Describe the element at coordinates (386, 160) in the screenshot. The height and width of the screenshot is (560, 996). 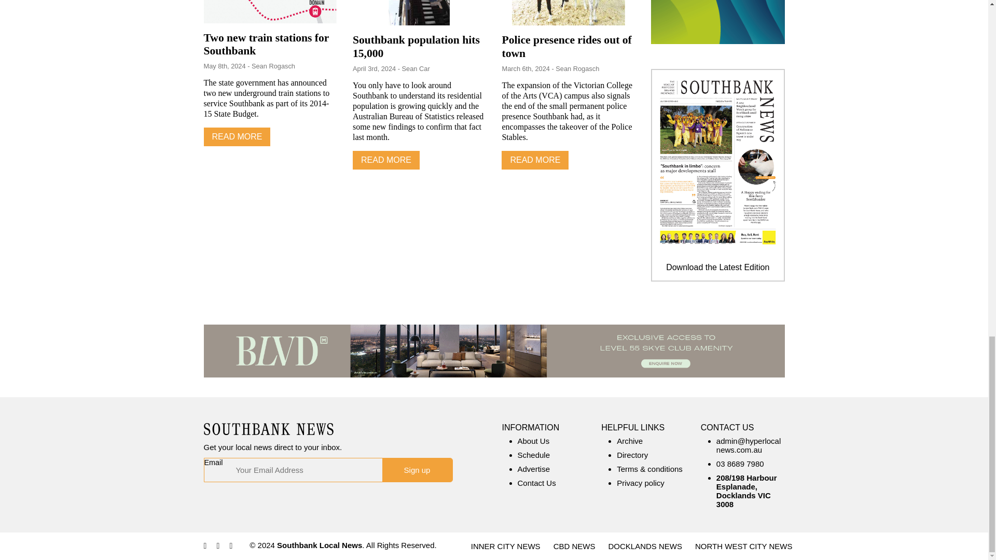
I see `READ MORE` at that location.